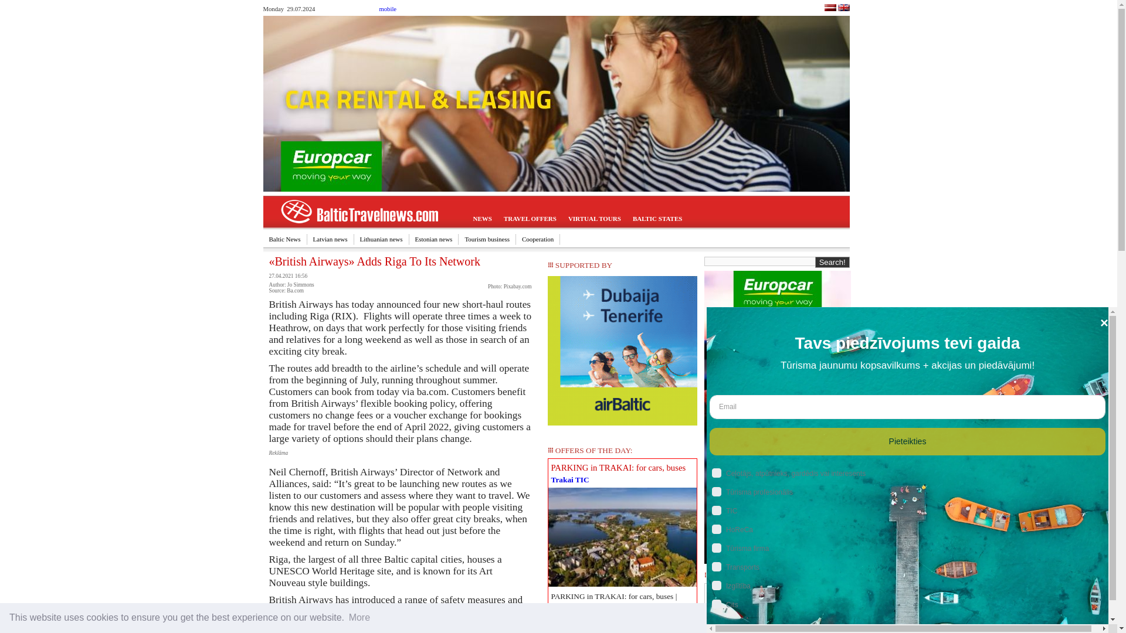  I want to click on Baltictravelnews.com, so click(843, 8).